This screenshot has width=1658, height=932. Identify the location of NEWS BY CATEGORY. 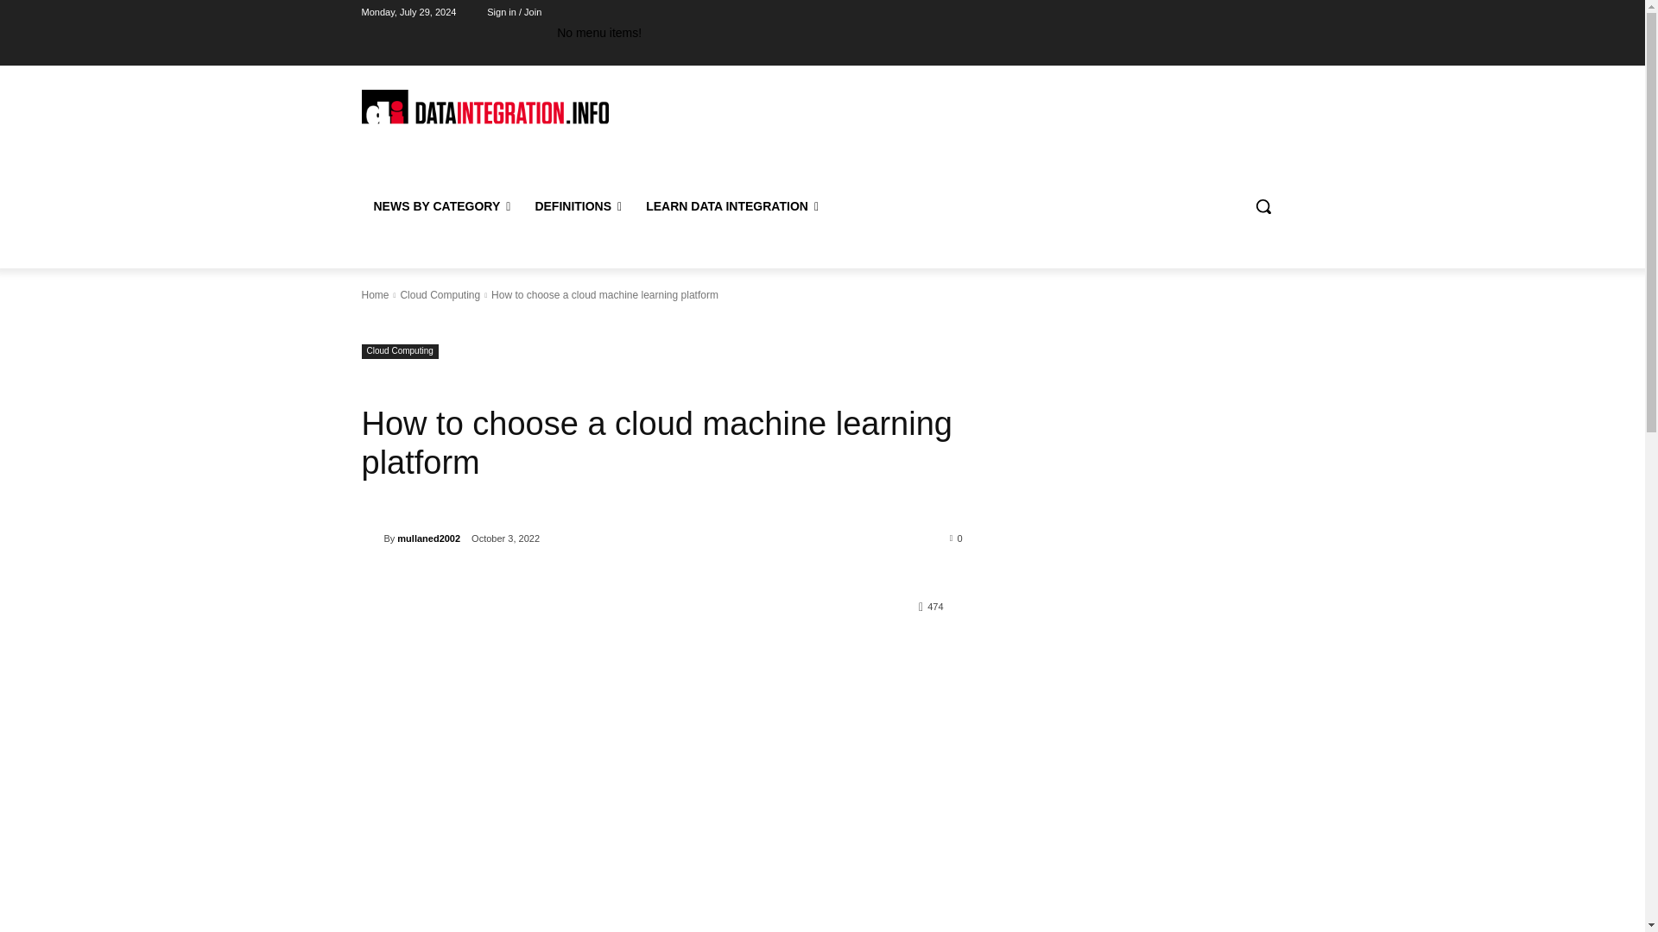
(441, 205).